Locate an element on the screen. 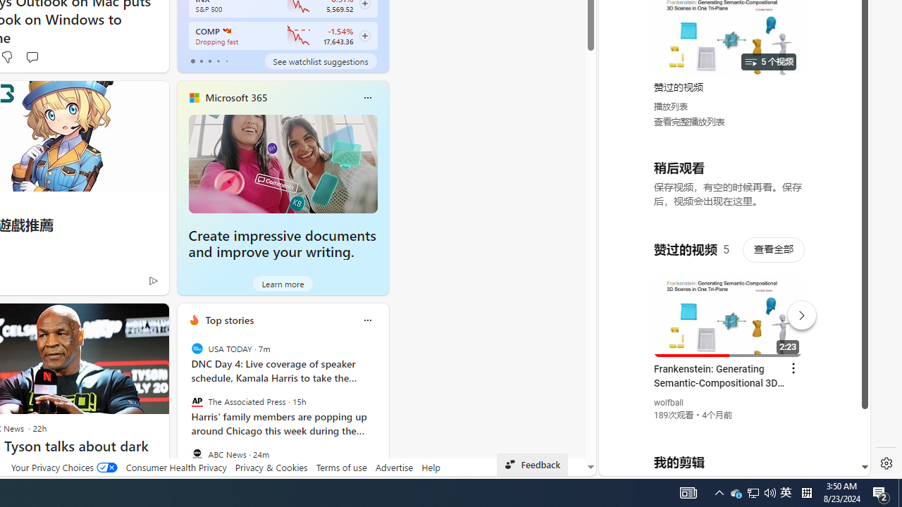 Image resolution: width=902 pixels, height=507 pixels. tab-4 is located at coordinates (225, 61).